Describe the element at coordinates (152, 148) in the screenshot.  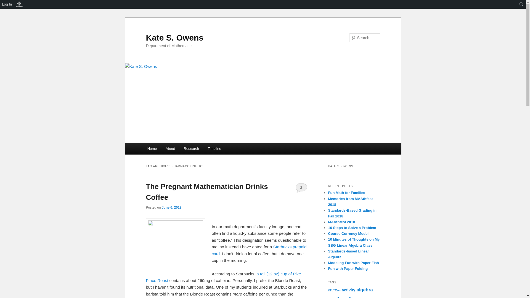
I see `Home` at that location.